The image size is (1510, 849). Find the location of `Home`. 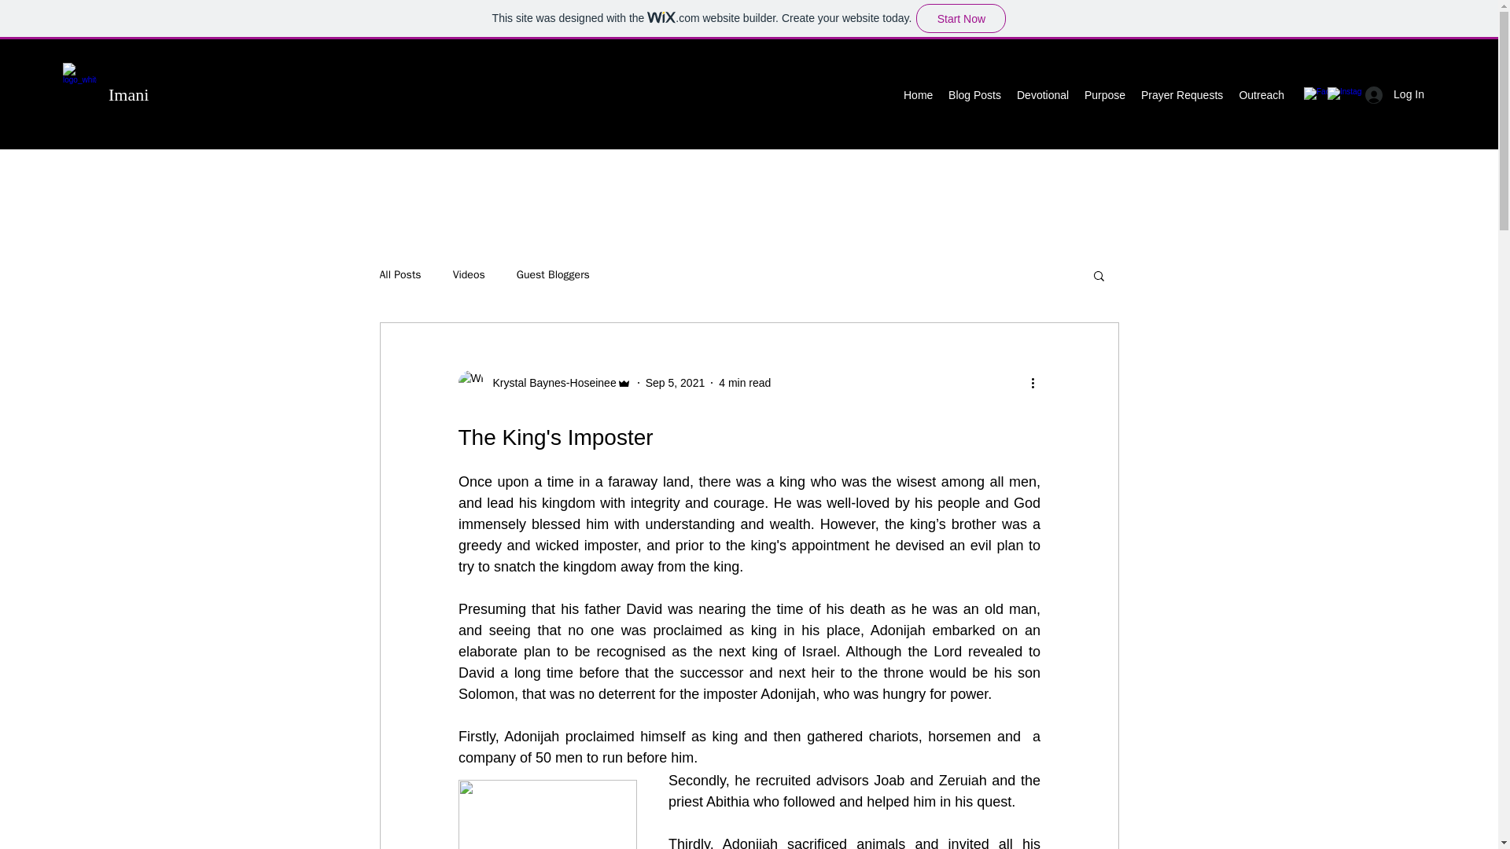

Home is located at coordinates (918, 94).